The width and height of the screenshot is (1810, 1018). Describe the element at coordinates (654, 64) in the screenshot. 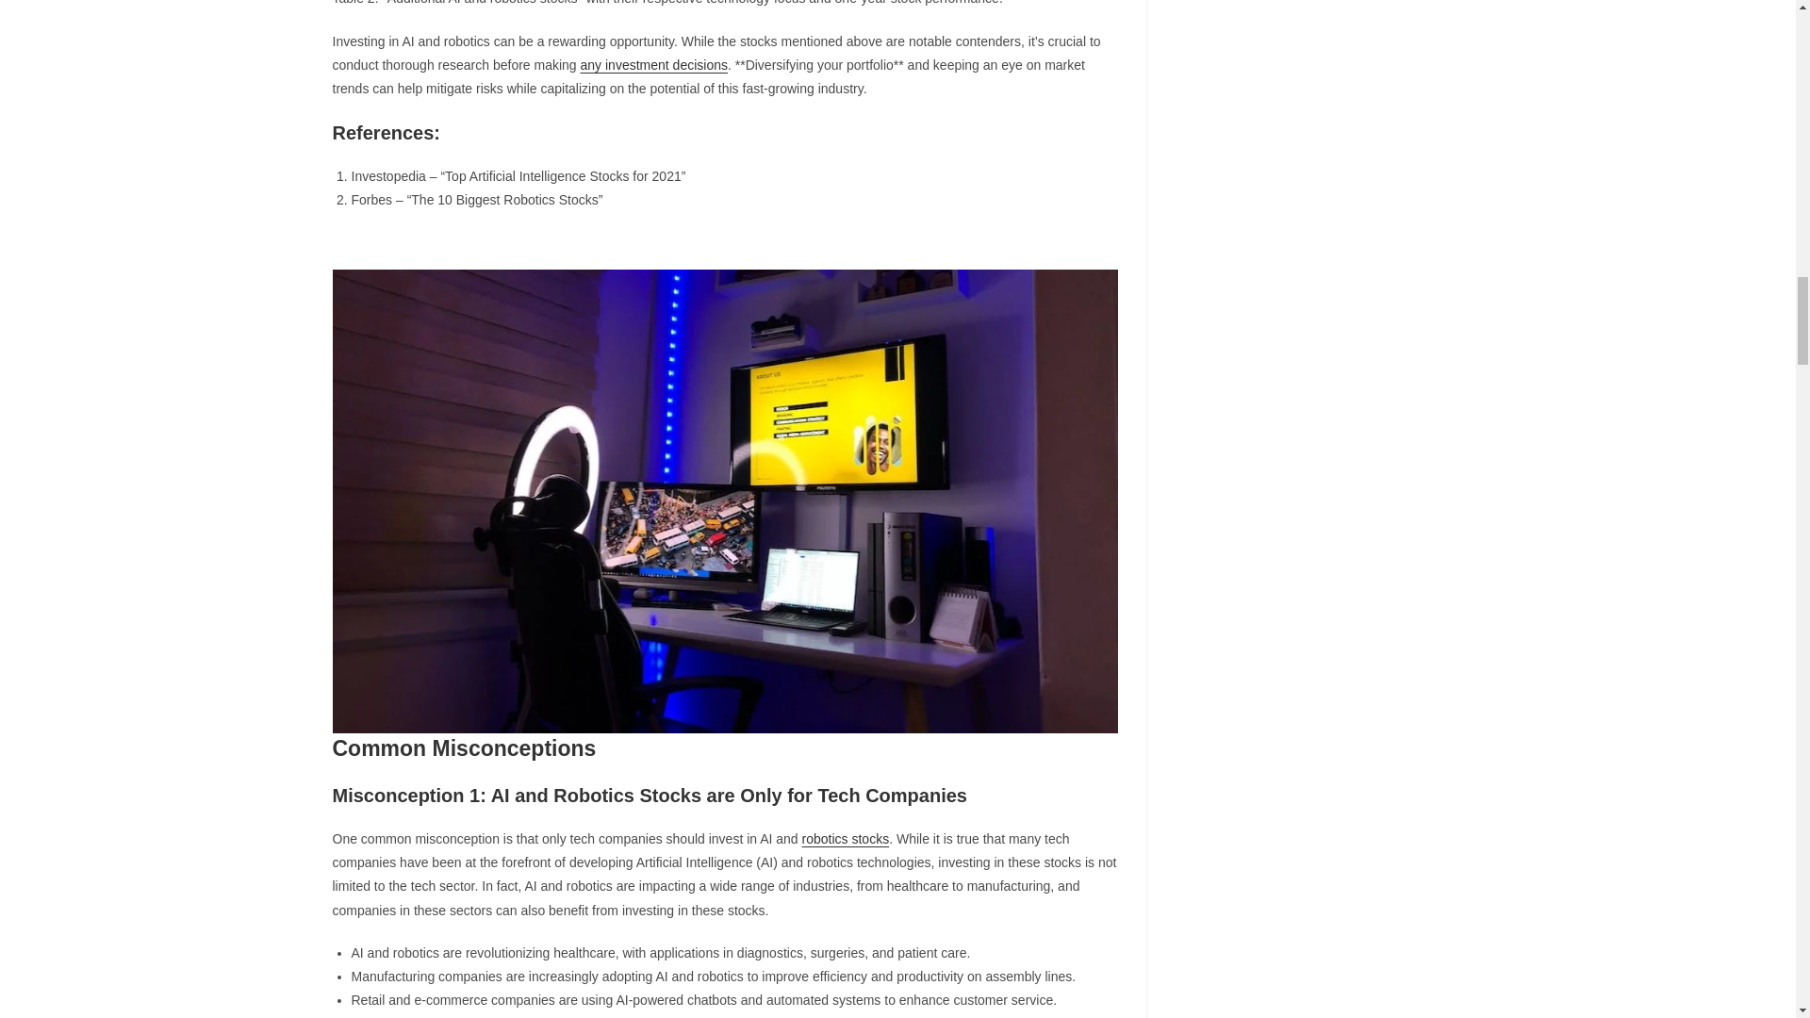

I see `any investment decisions` at that location.